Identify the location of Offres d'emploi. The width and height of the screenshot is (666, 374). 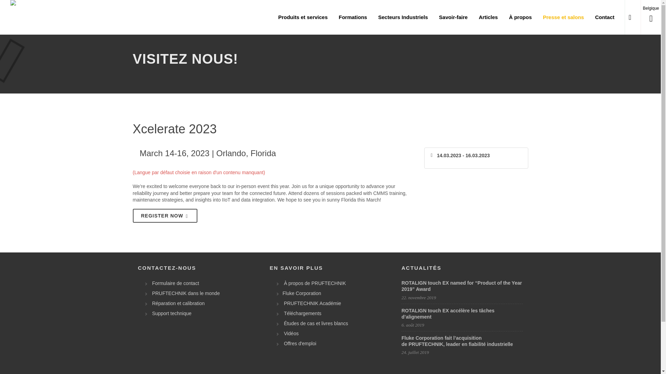
(298, 344).